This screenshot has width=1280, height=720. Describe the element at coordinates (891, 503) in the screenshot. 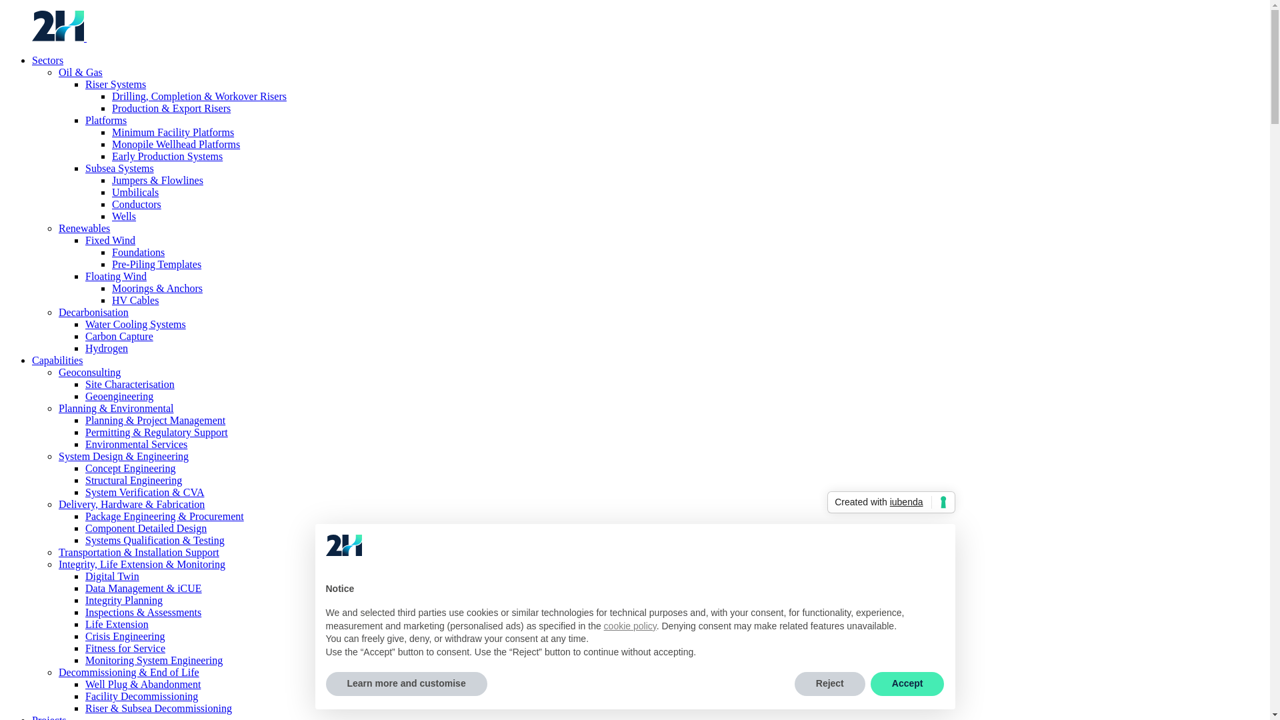

I see `Created with iubenda` at that location.